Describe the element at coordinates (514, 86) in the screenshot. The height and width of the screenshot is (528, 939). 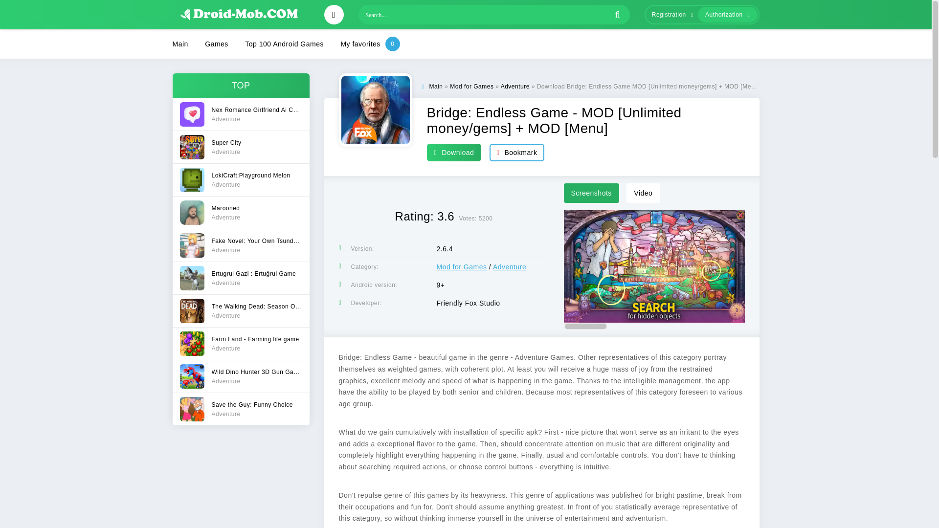
I see `Registration` at that location.